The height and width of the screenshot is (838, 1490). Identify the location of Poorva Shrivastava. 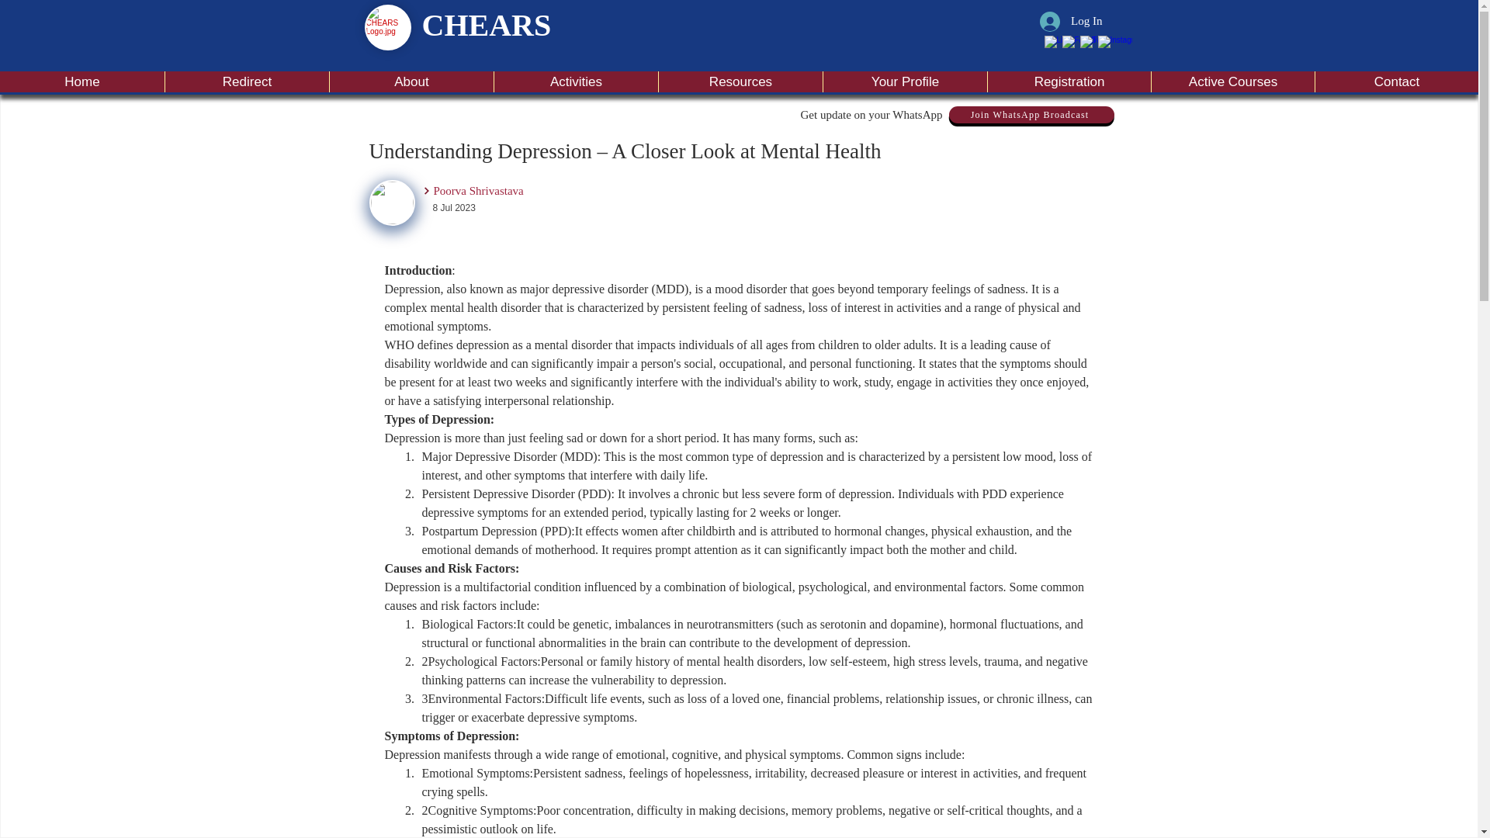
(529, 191).